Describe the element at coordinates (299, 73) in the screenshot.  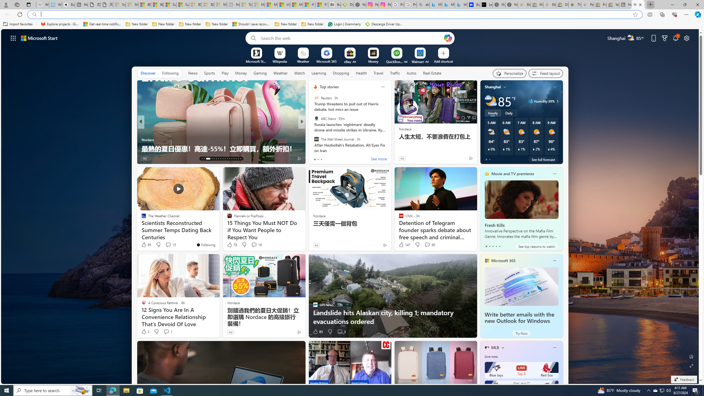
I see `Watch` at that location.